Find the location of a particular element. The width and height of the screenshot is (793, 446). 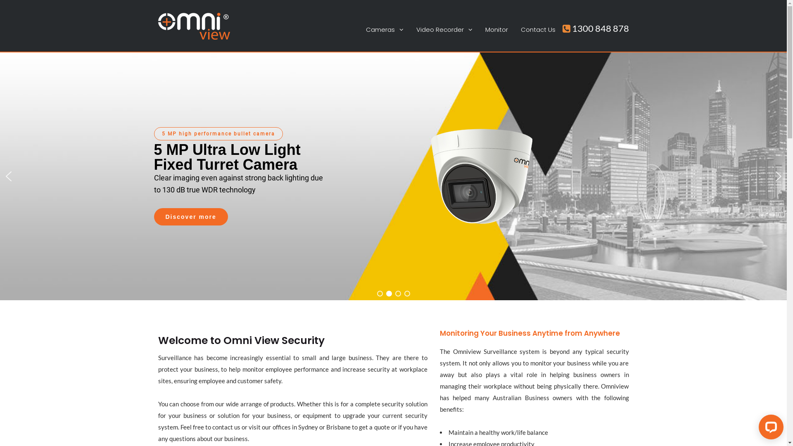

Monitor is located at coordinates (496, 30).